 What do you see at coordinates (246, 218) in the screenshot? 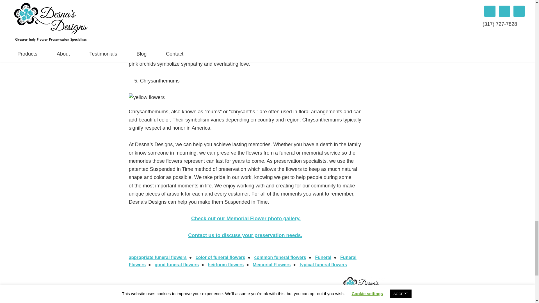
I see `Check out our Memorial Flower photo gallery.` at bounding box center [246, 218].